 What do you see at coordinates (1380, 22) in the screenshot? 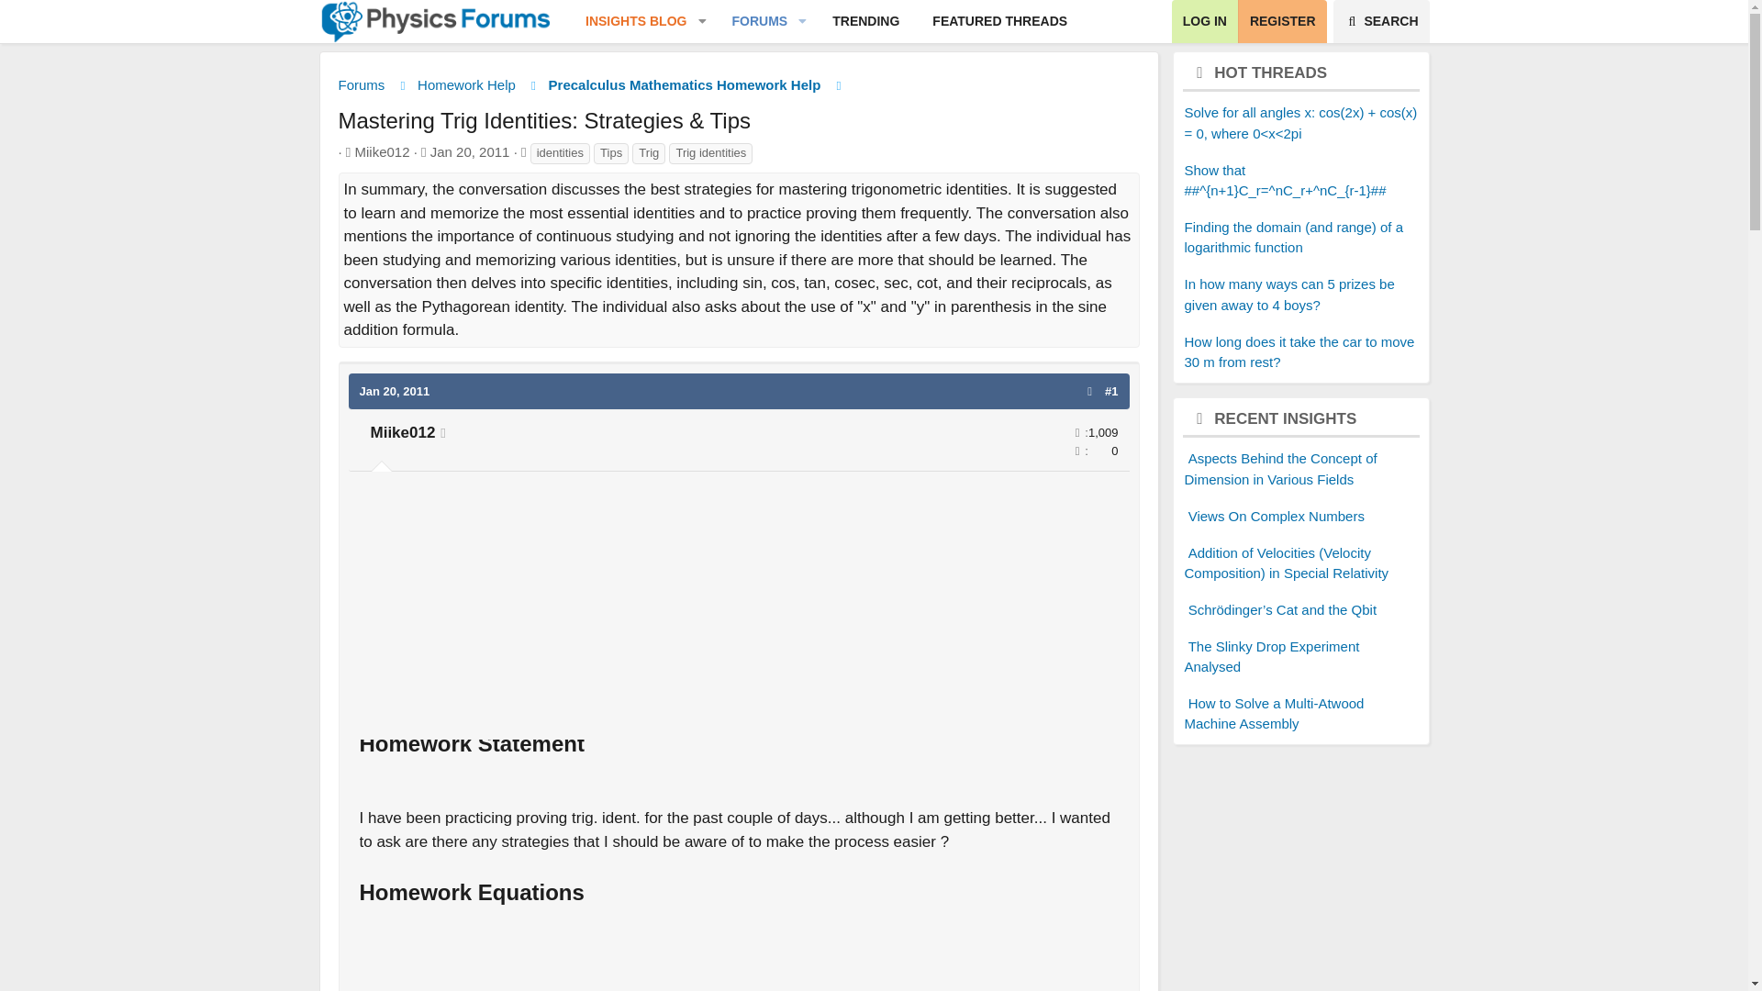
I see `Search` at bounding box center [1380, 22].